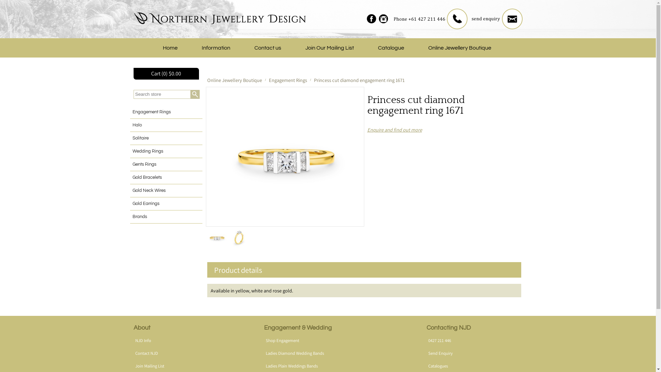 The width and height of the screenshot is (661, 372). Describe the element at coordinates (143, 340) in the screenshot. I see `NJD Info` at that location.